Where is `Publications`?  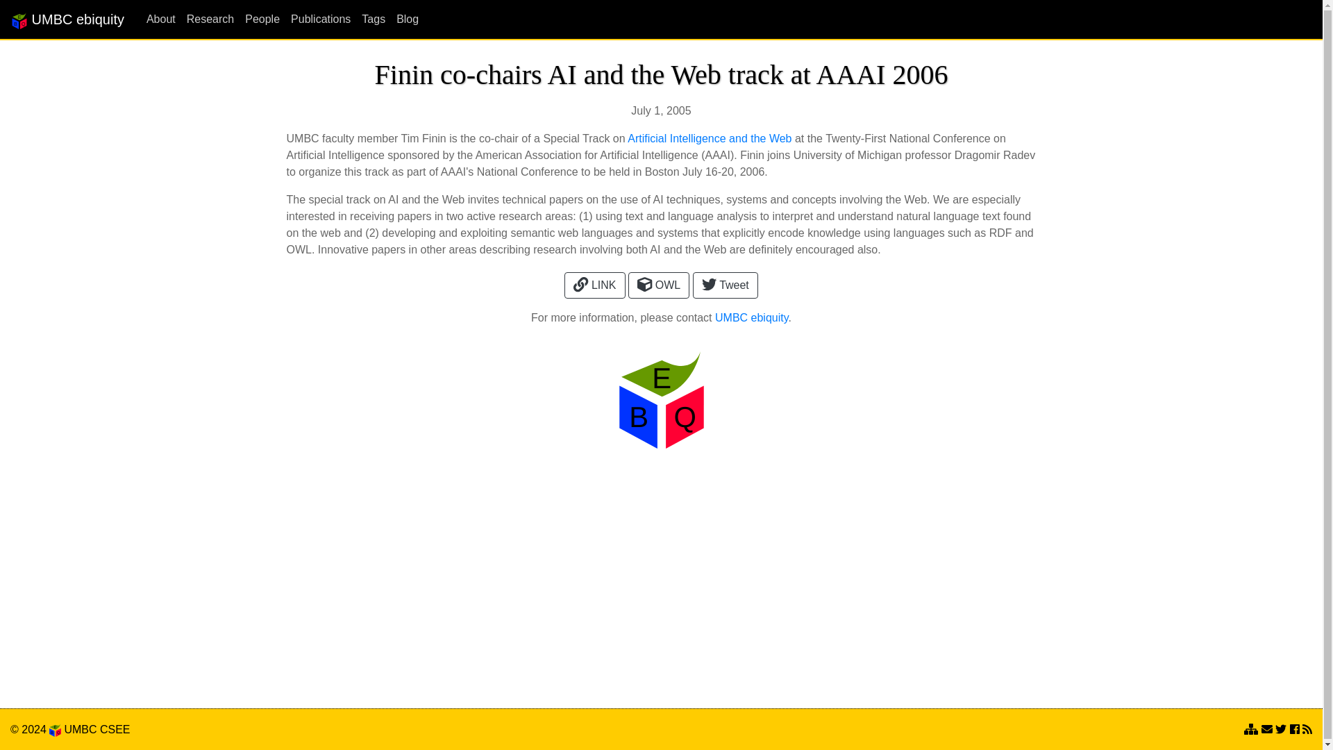 Publications is located at coordinates (315, 19).